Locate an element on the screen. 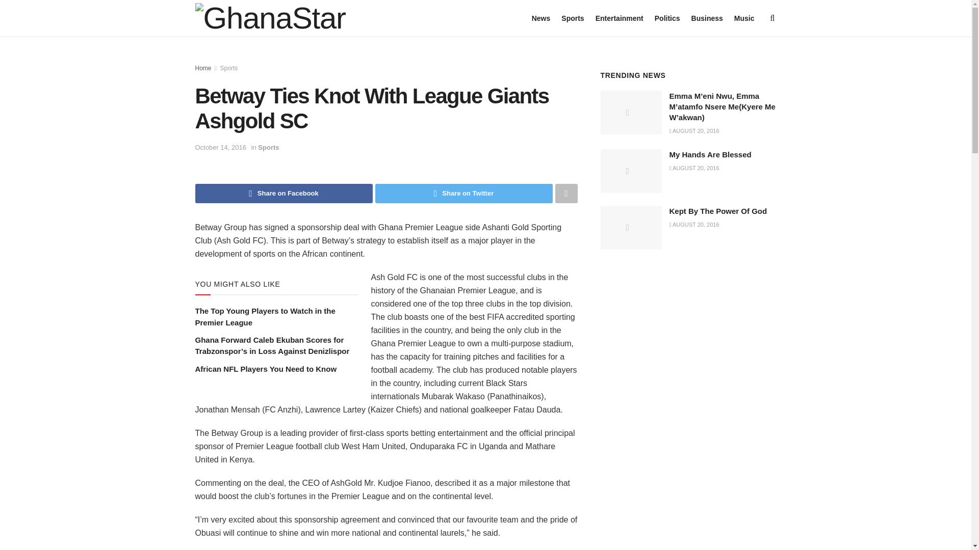 The image size is (979, 550). Home is located at coordinates (203, 68).